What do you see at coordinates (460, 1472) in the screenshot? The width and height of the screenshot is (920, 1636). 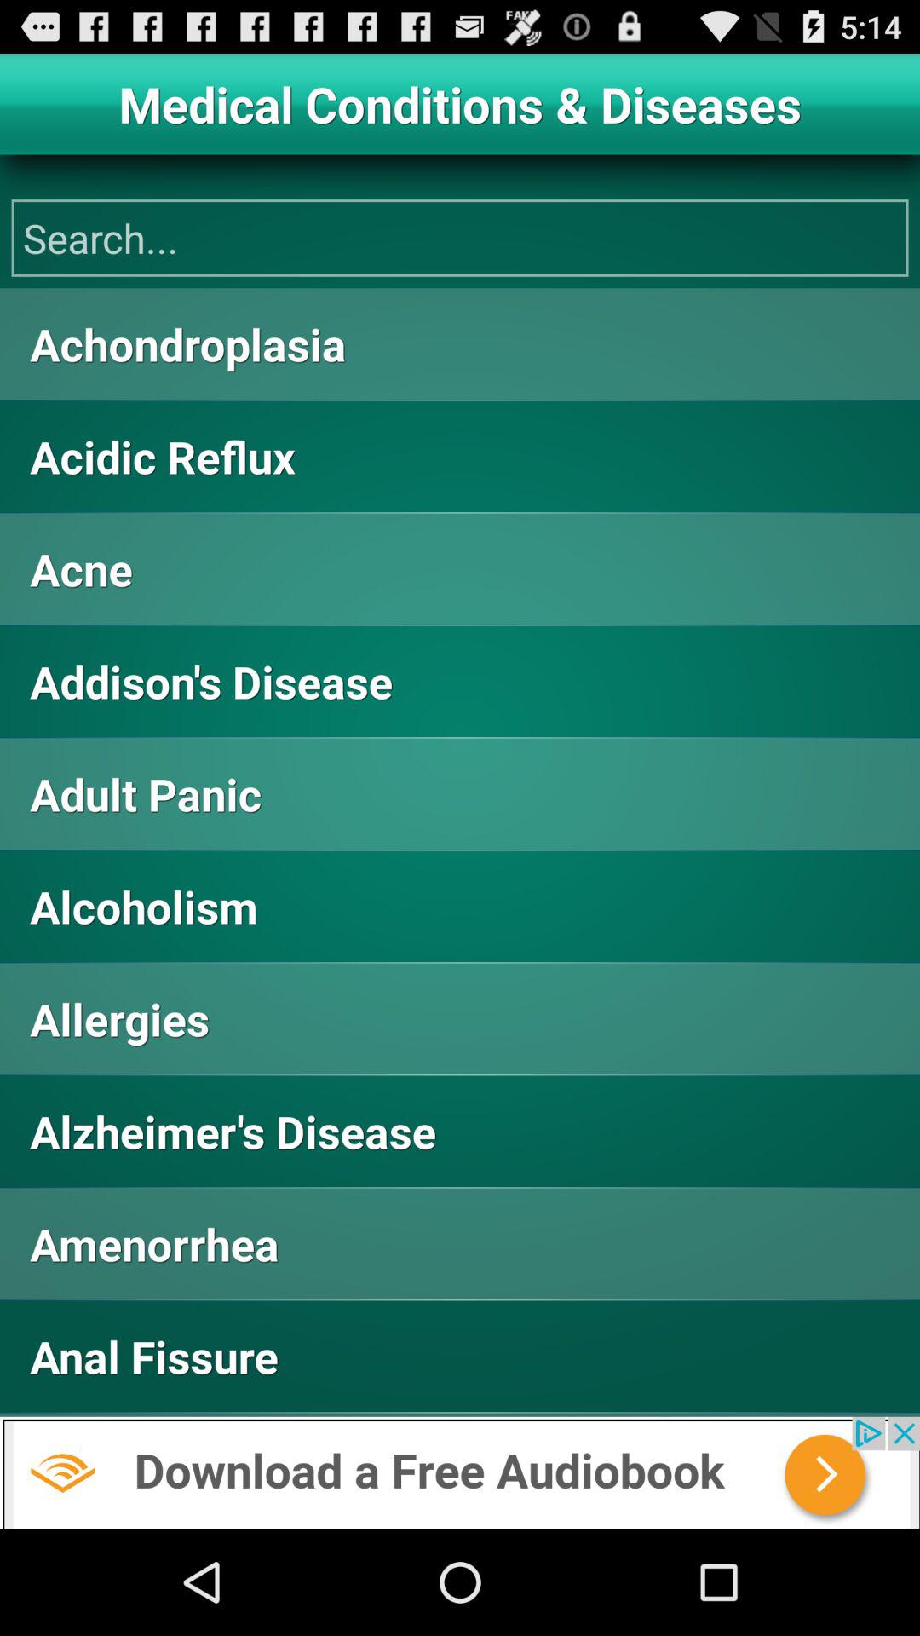 I see `open advertisement` at bounding box center [460, 1472].